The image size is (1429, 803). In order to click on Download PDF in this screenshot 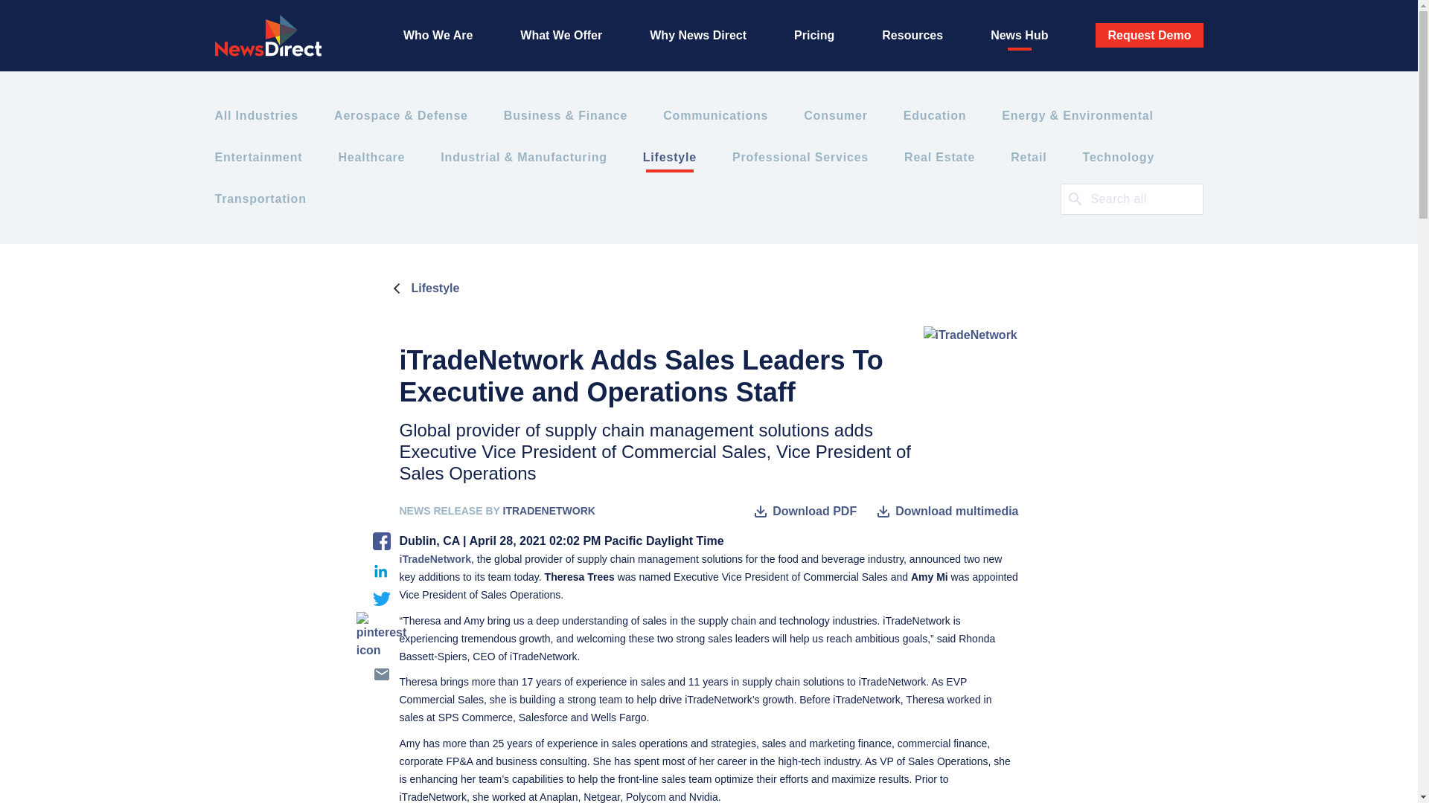, I will do `click(804, 512)`.